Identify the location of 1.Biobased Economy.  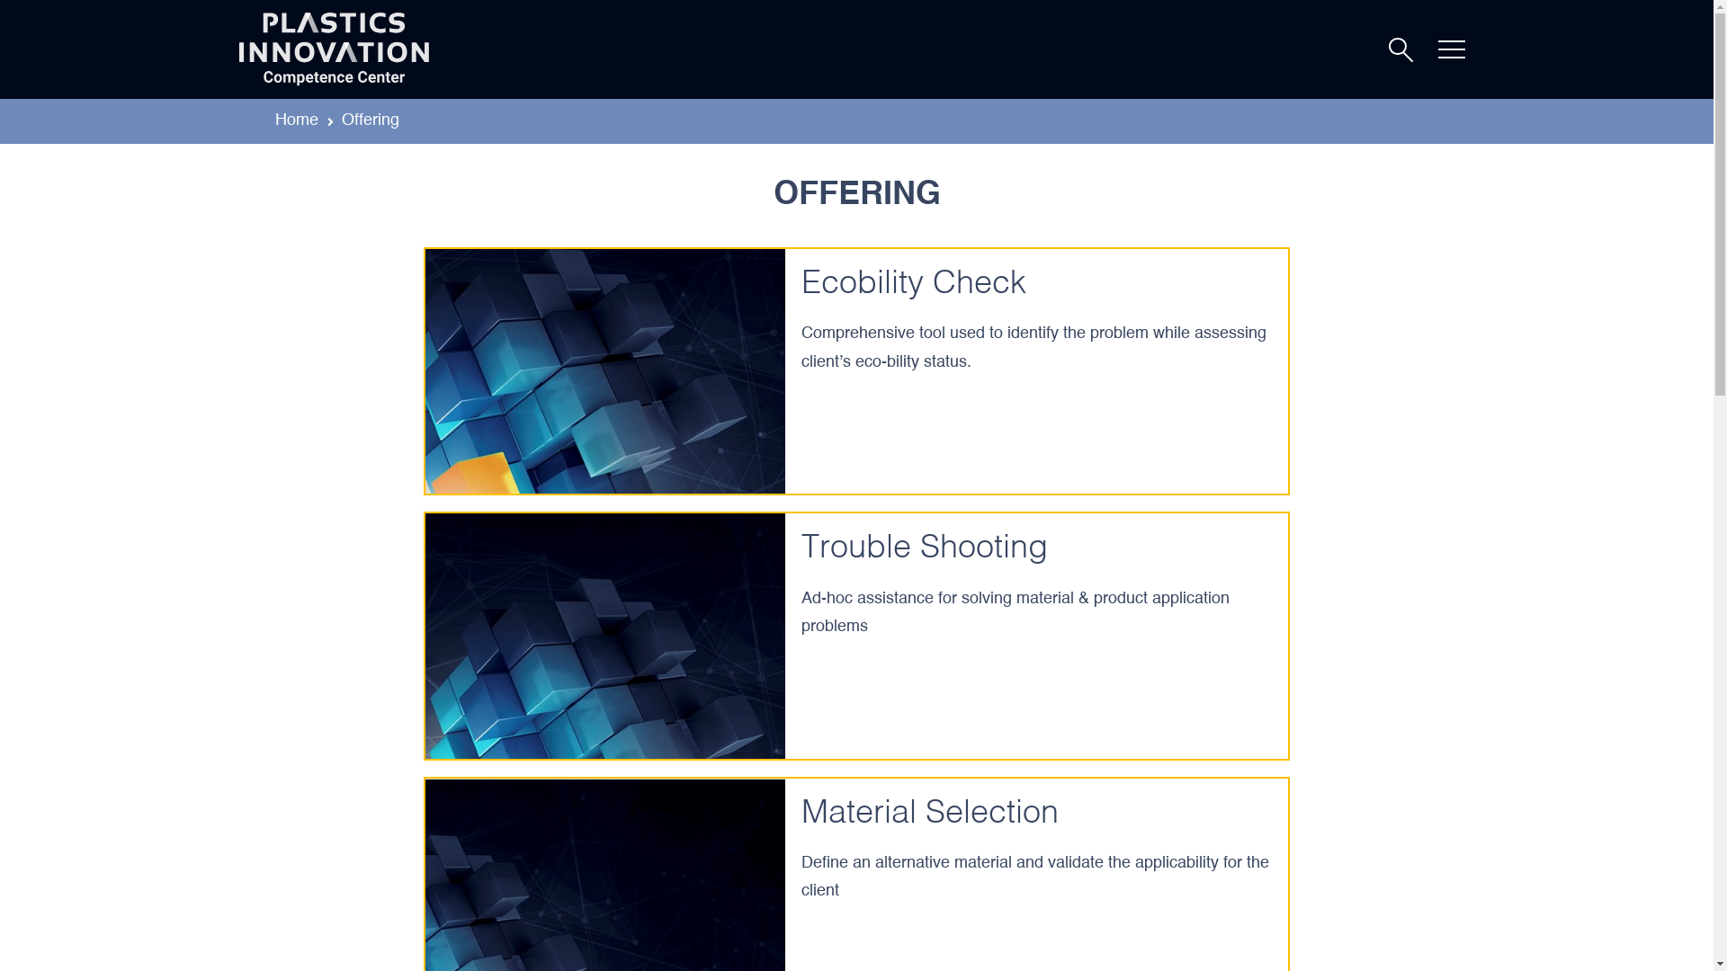
(605, 636).